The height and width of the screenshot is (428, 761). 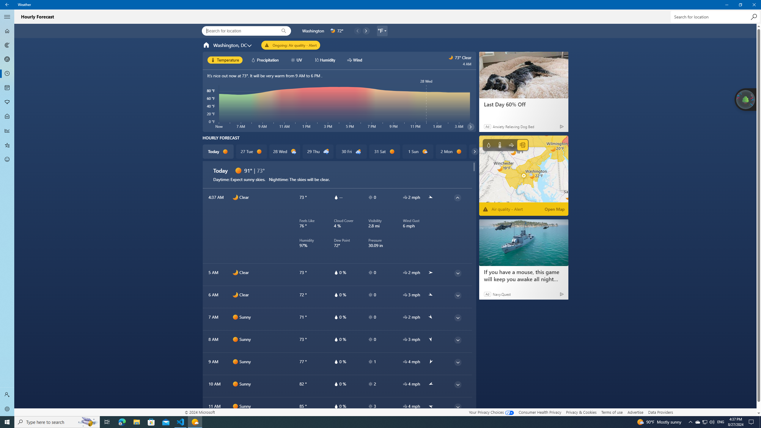 What do you see at coordinates (740, 5) in the screenshot?
I see `Restore Weather` at bounding box center [740, 5].